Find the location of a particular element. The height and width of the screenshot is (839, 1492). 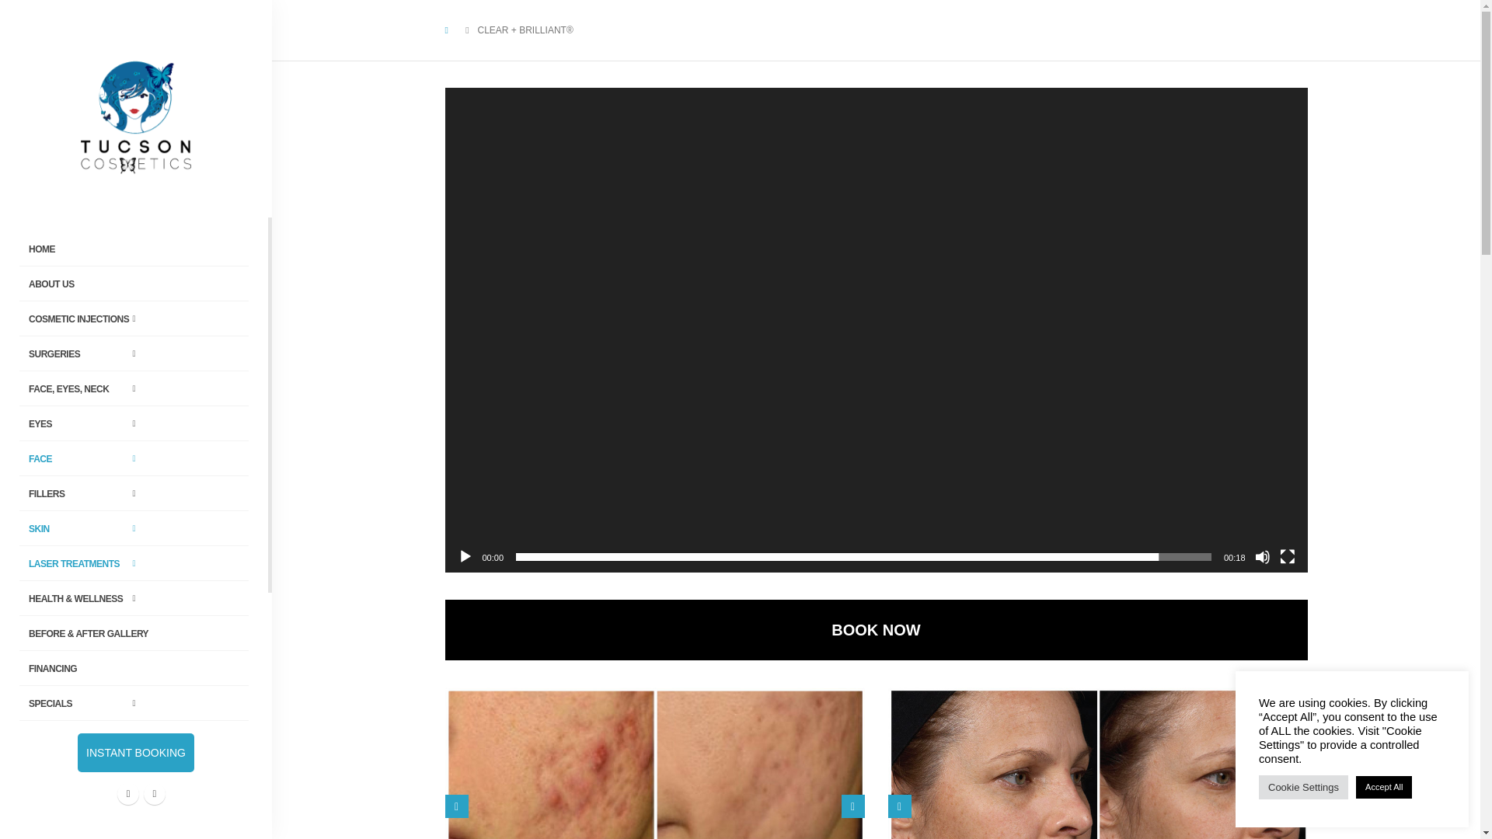

Fullscreen is located at coordinates (1287, 556).